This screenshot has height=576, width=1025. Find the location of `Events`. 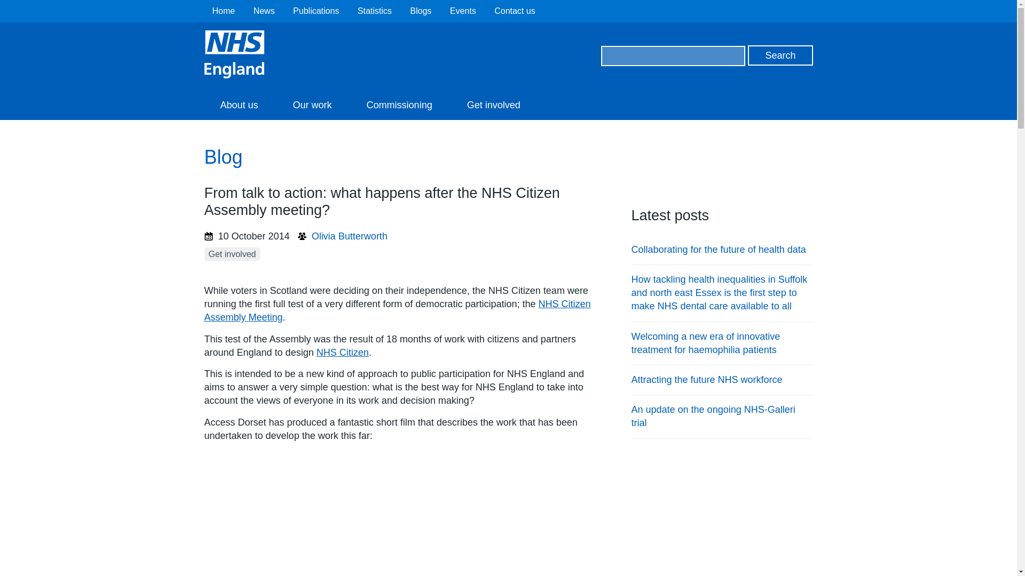

Events is located at coordinates (463, 11).